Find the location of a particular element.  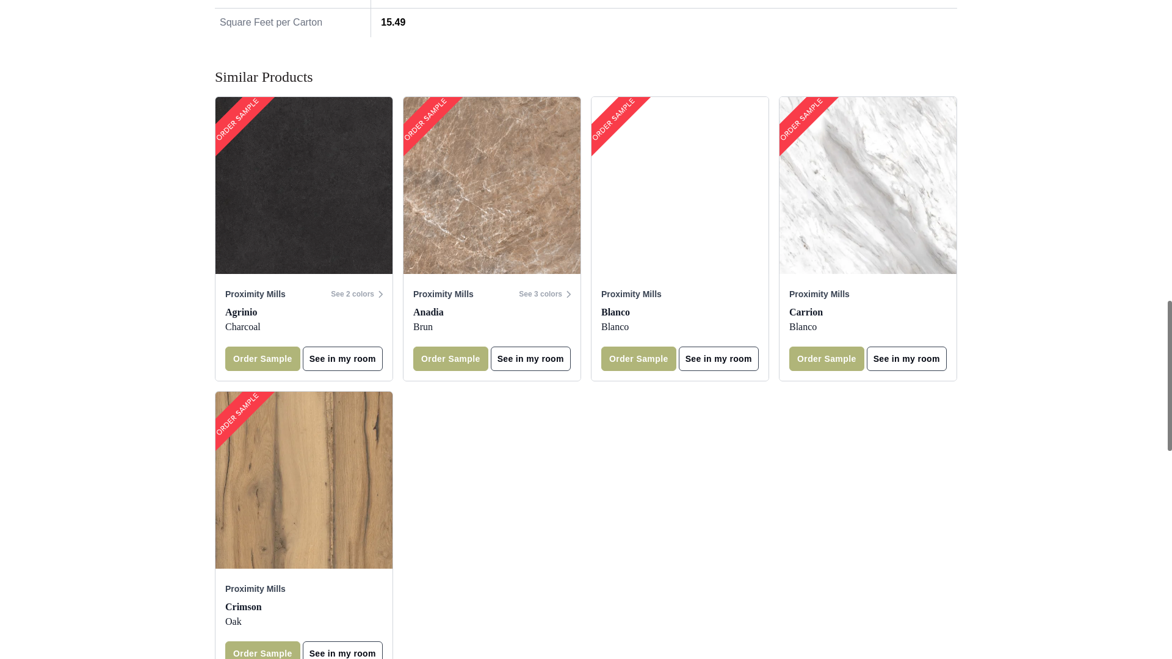

Carrion by Proximity Mills is located at coordinates (867, 185).